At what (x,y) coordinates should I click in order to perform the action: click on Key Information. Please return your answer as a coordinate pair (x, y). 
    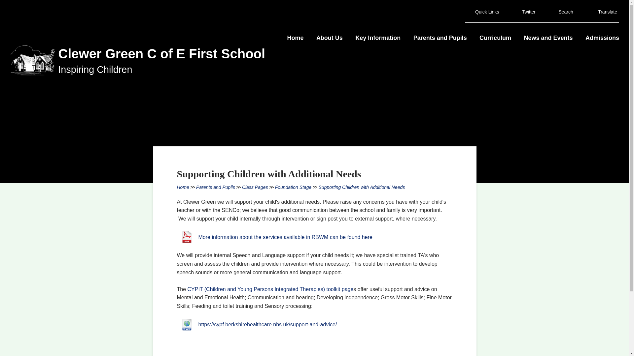
    Looking at the image, I should click on (378, 38).